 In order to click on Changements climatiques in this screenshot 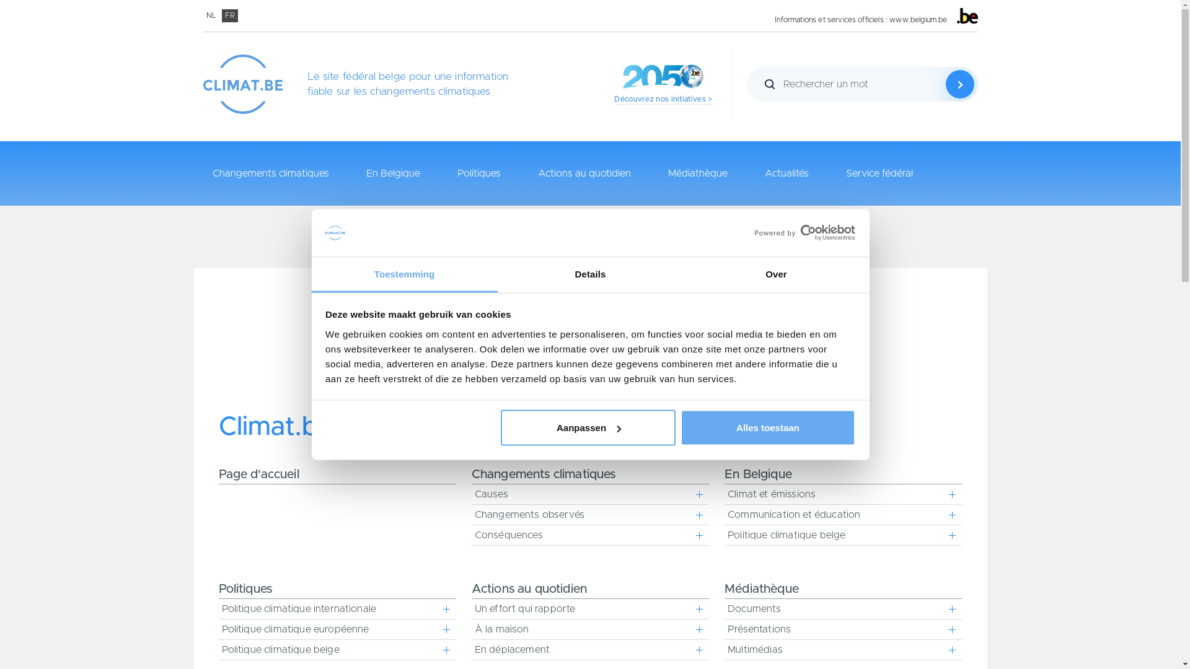, I will do `click(270, 173)`.